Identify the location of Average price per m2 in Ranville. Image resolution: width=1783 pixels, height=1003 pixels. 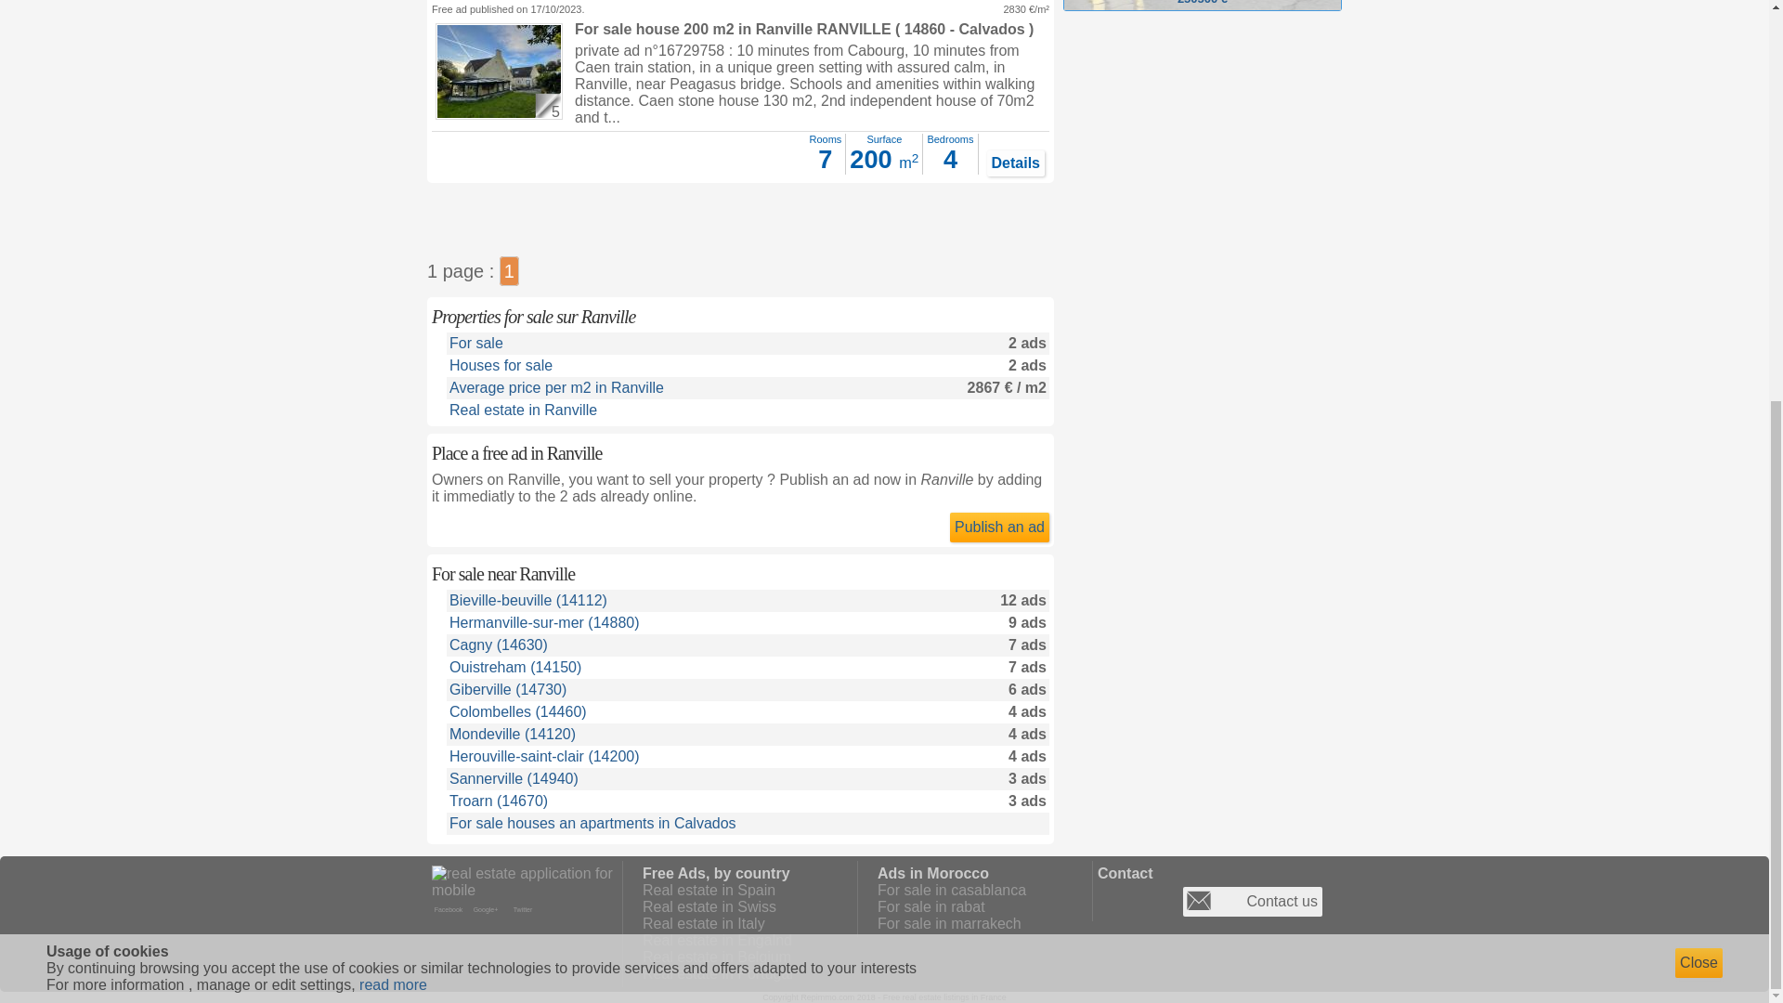
(555, 387).